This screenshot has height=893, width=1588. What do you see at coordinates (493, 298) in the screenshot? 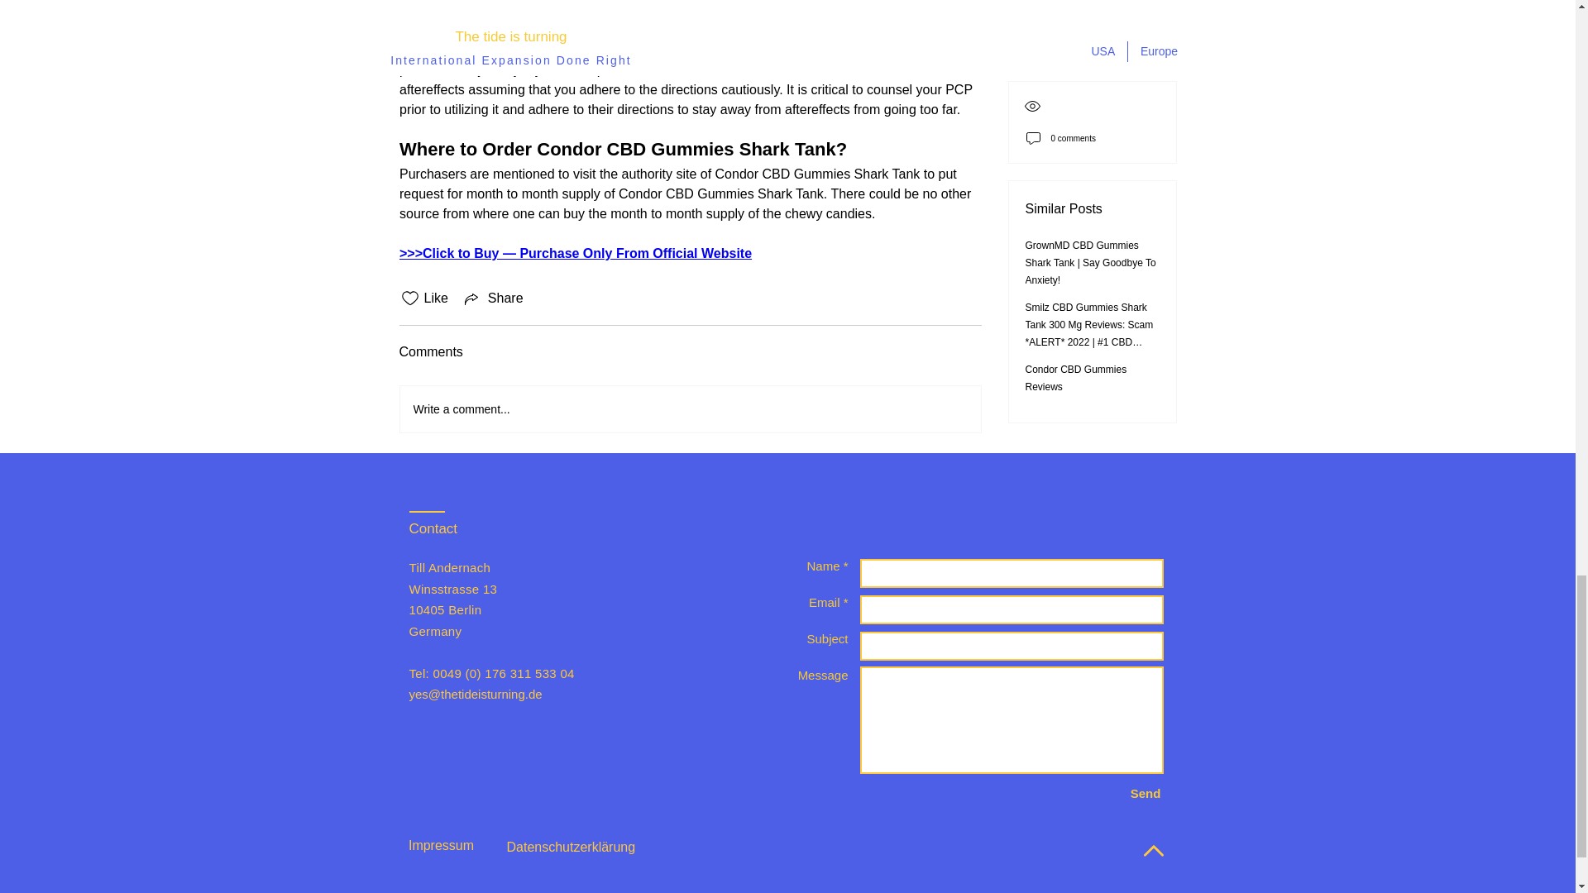
I see `Share` at bounding box center [493, 298].